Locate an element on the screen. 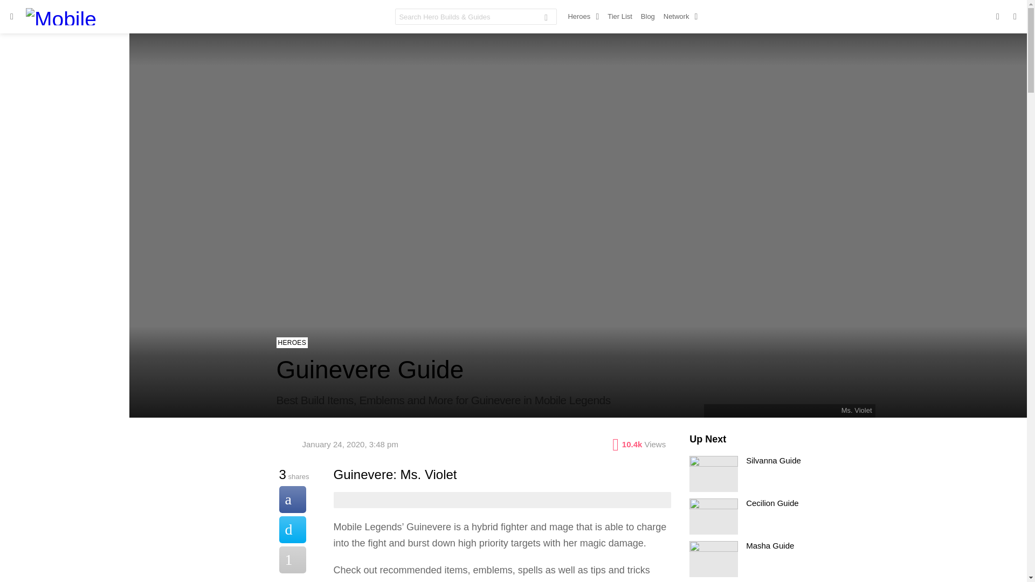 The height and width of the screenshot is (582, 1035). Search for: is located at coordinates (475, 17).